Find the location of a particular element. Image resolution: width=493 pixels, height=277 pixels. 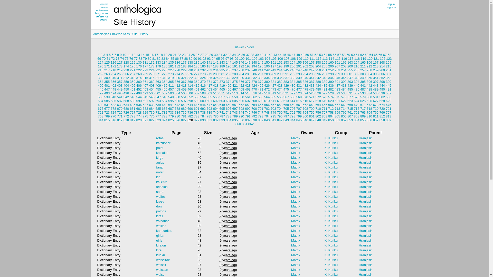

774 is located at coordinates (139, 116).